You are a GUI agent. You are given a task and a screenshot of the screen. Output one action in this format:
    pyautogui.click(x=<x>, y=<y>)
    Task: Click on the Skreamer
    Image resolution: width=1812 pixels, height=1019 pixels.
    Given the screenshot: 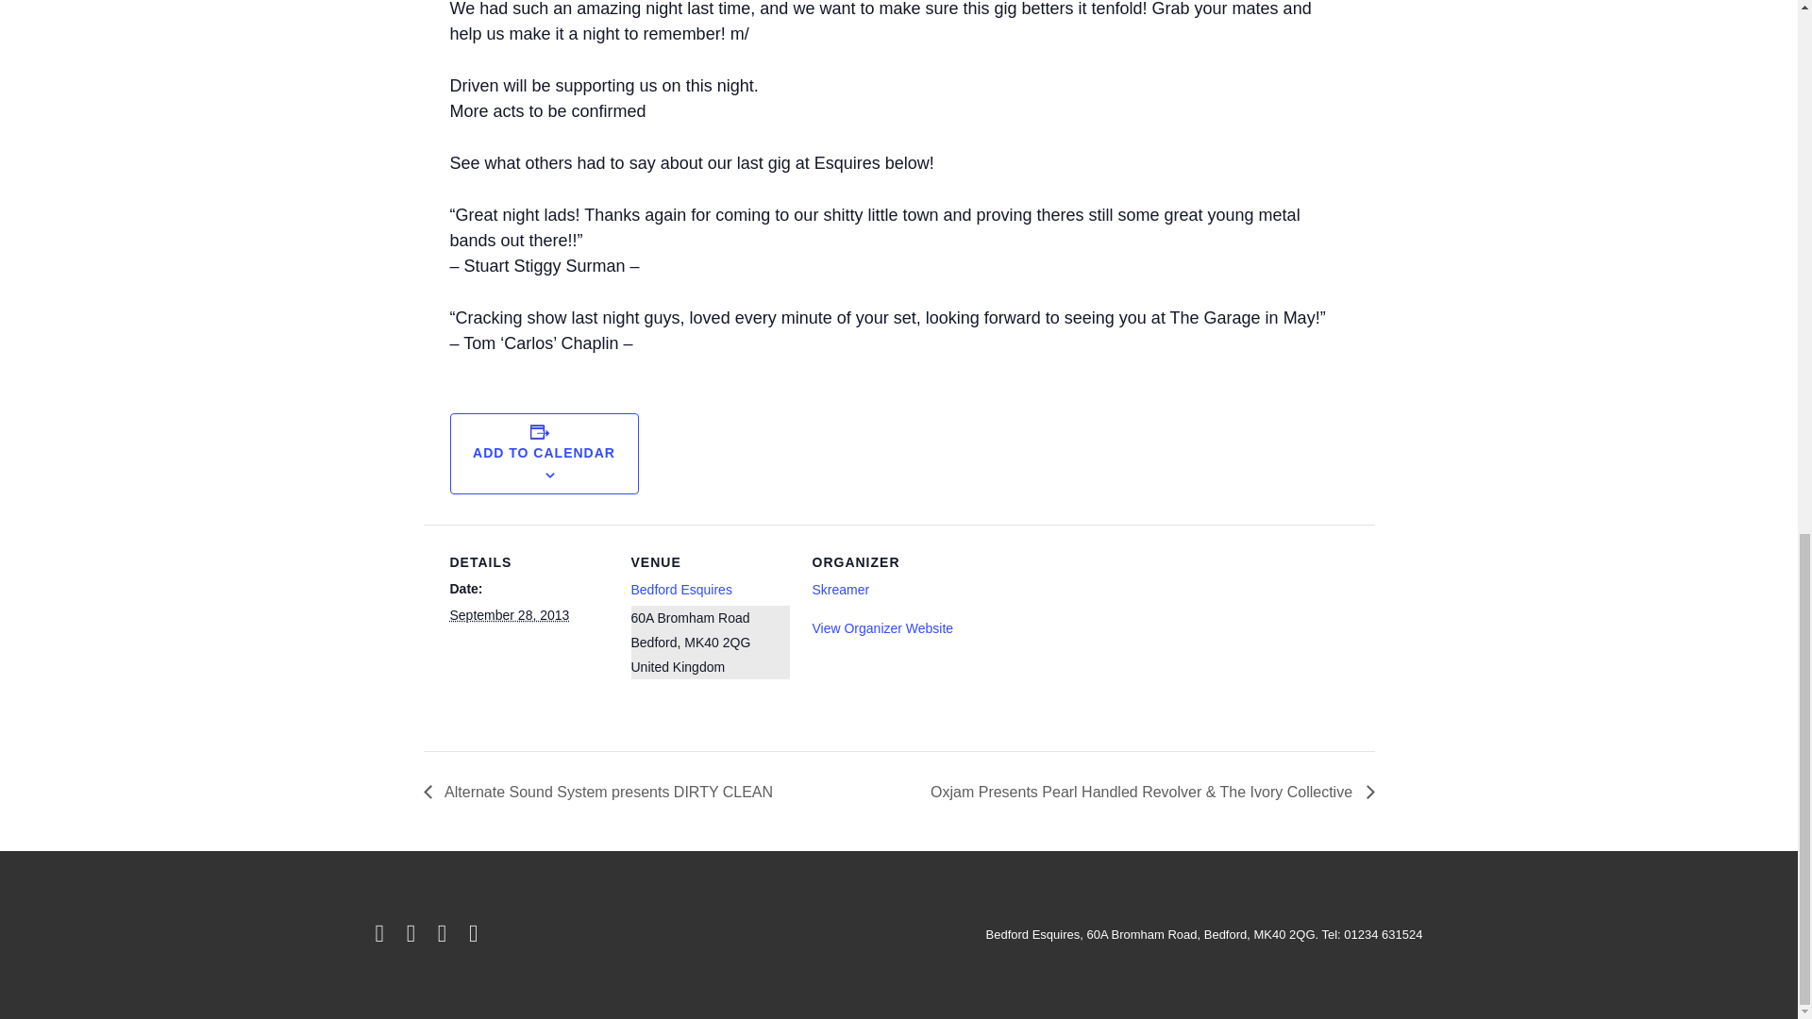 What is the action you would take?
    pyautogui.click(x=840, y=589)
    